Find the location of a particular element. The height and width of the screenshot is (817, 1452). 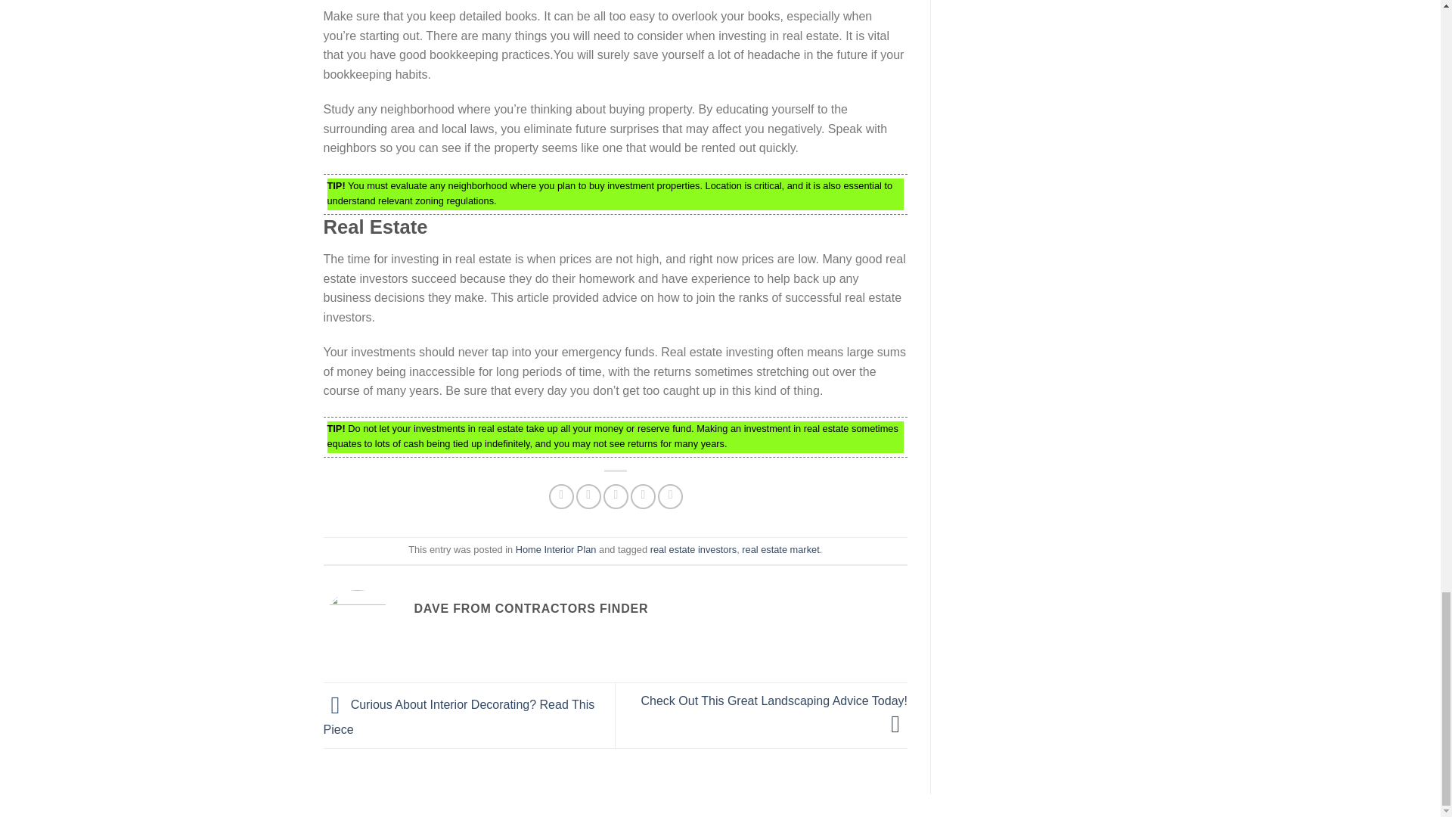

Home Interior Plan is located at coordinates (556, 549).